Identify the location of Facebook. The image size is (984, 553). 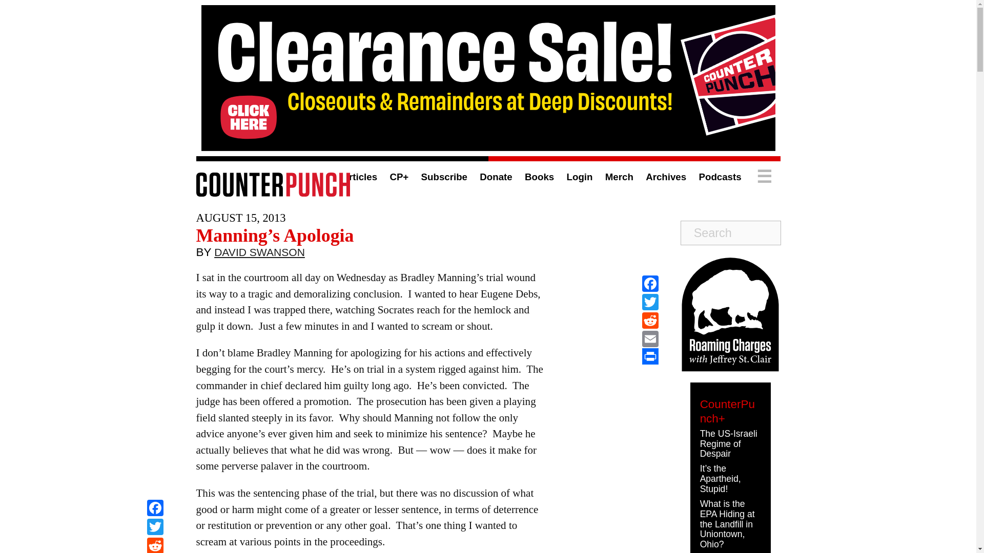
(155, 509).